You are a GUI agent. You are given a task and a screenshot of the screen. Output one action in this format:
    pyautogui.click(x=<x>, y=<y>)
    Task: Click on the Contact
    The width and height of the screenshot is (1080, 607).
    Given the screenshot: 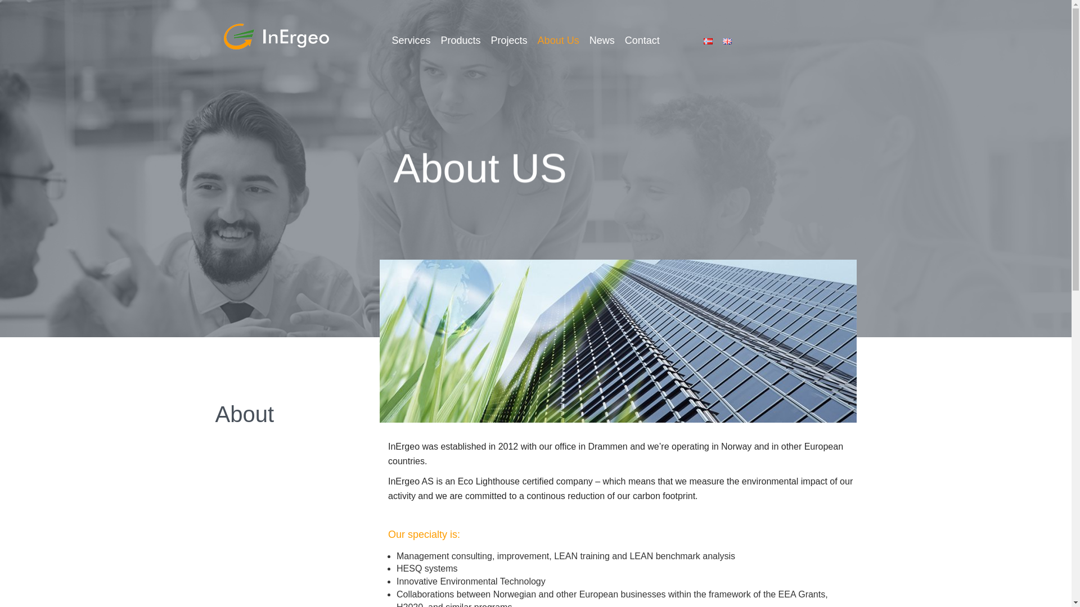 What is the action you would take?
    pyautogui.click(x=642, y=41)
    